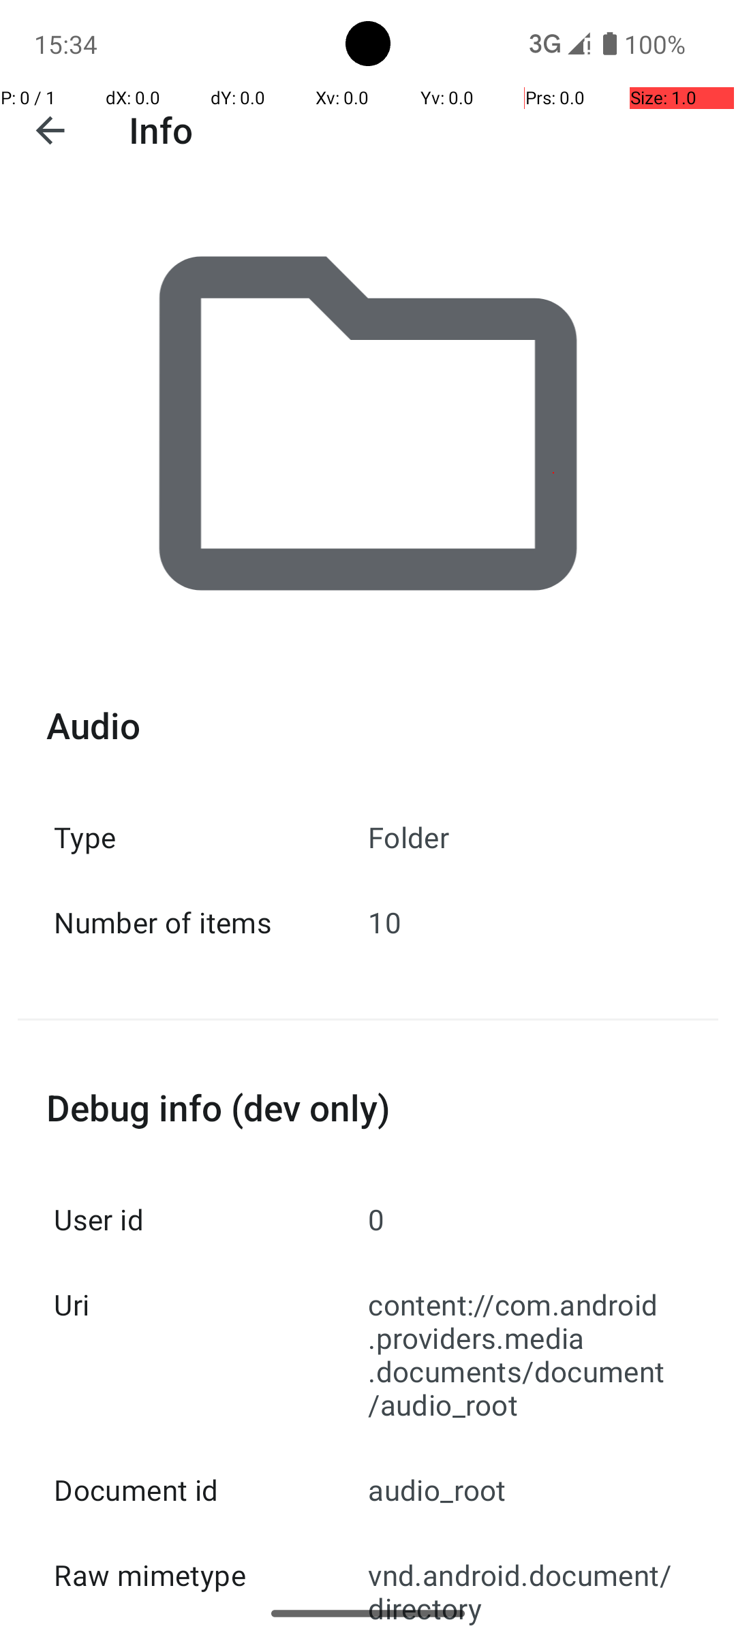 This screenshot has height=1635, width=736. Describe the element at coordinates (525, 1583) in the screenshot. I see `vnd.android.document/directory` at that location.